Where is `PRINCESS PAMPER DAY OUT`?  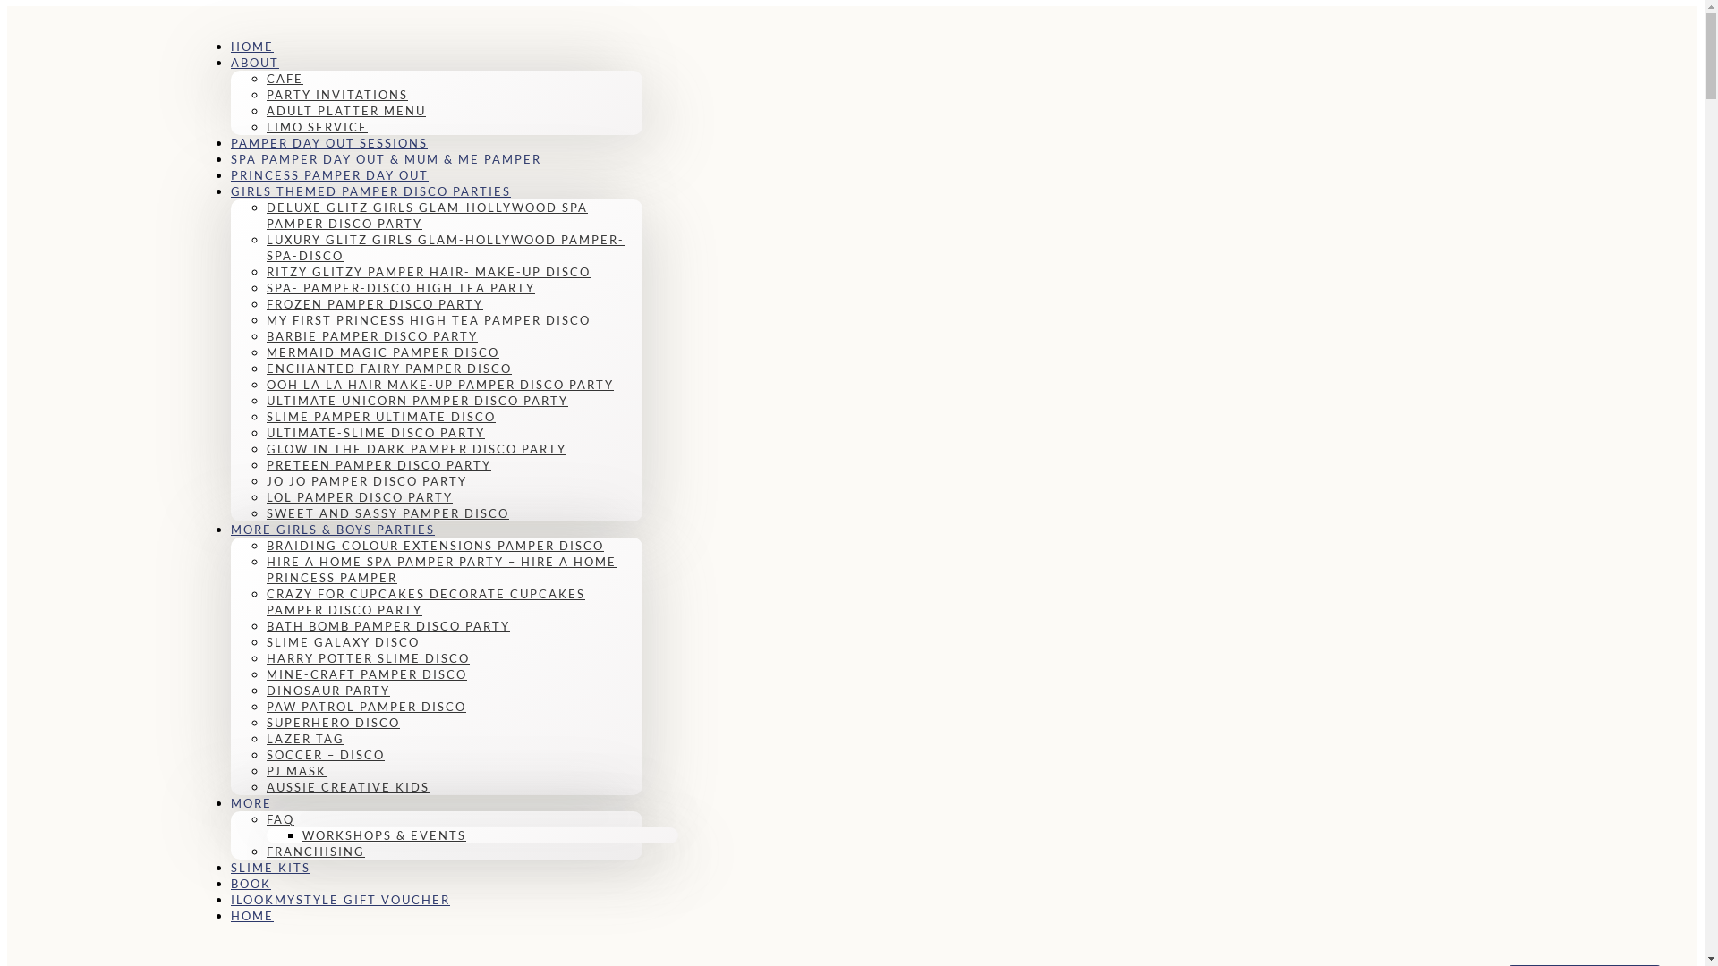
PRINCESS PAMPER DAY OUT is located at coordinates (329, 175).